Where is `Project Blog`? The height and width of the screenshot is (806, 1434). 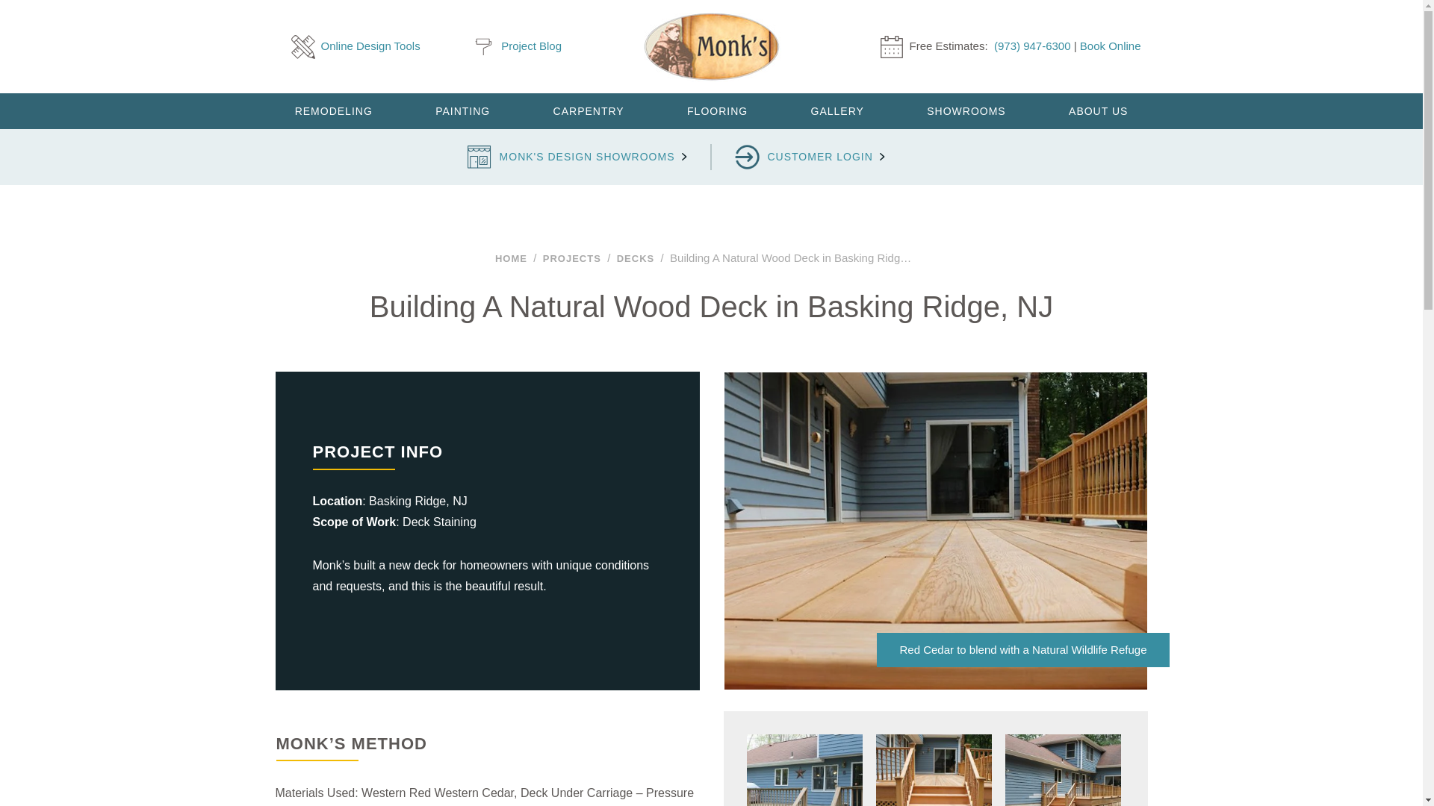
Project Blog is located at coordinates (517, 46).